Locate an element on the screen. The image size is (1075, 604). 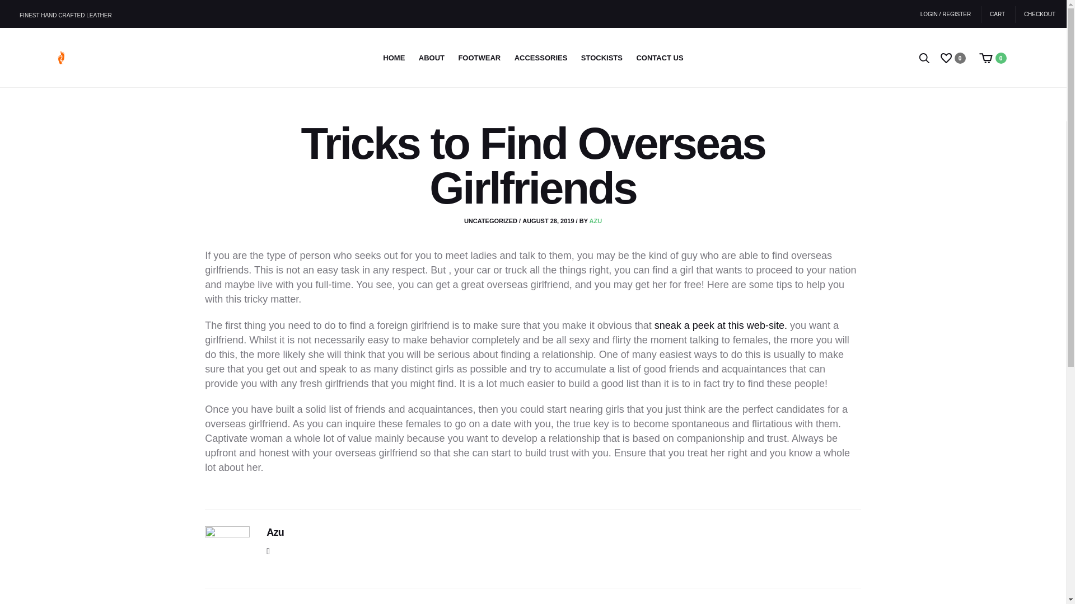
0 is located at coordinates (954, 56).